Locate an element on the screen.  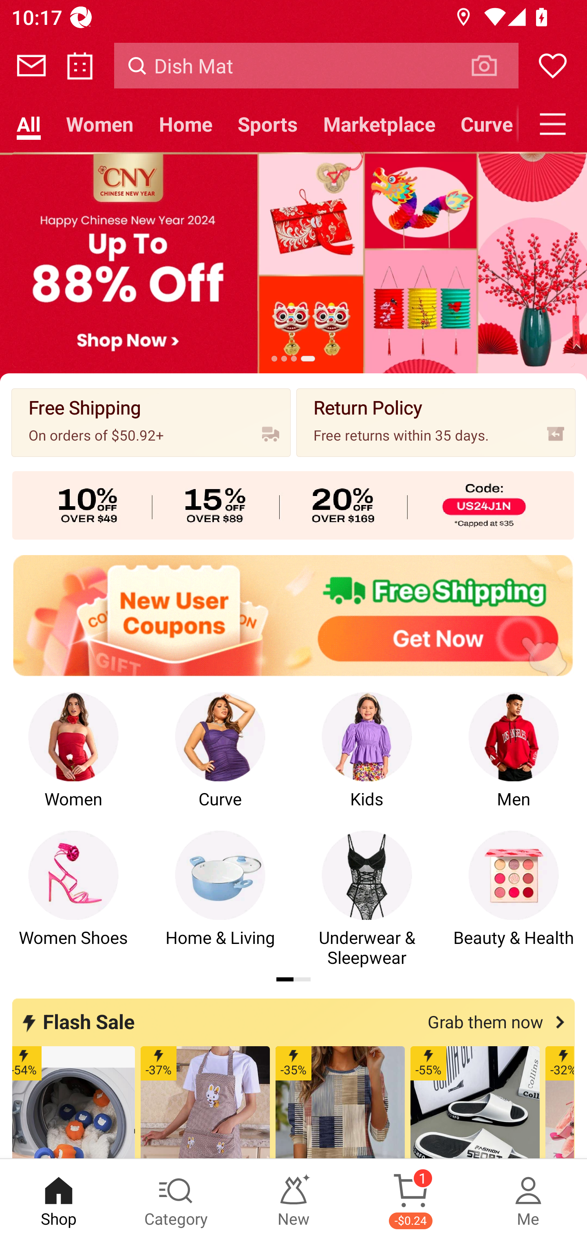
Women Shoes is located at coordinates (73, 899).